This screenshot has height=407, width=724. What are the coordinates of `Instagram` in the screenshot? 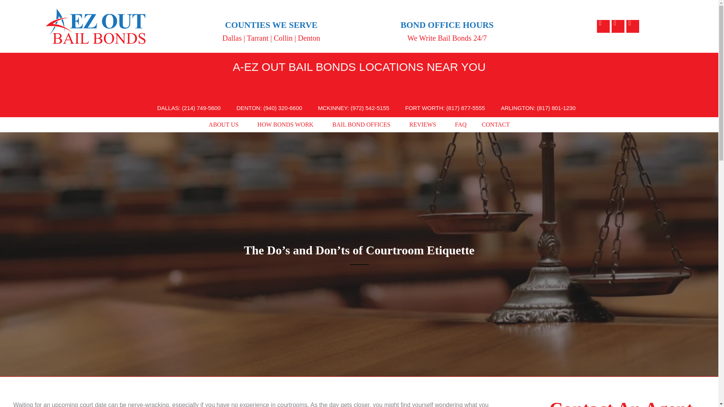 It's located at (633, 26).